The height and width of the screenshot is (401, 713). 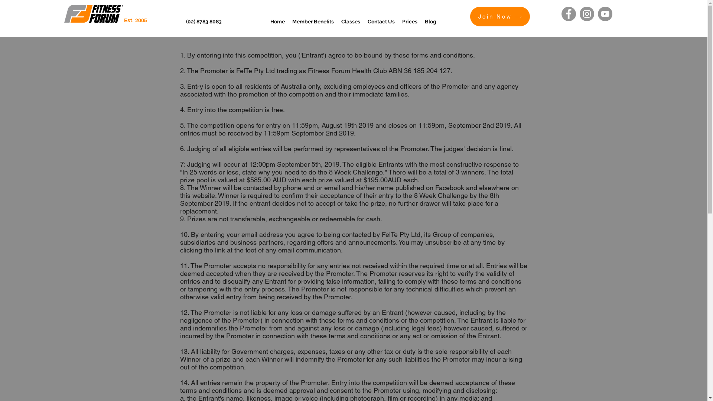 I want to click on Home, so click(x=278, y=22).